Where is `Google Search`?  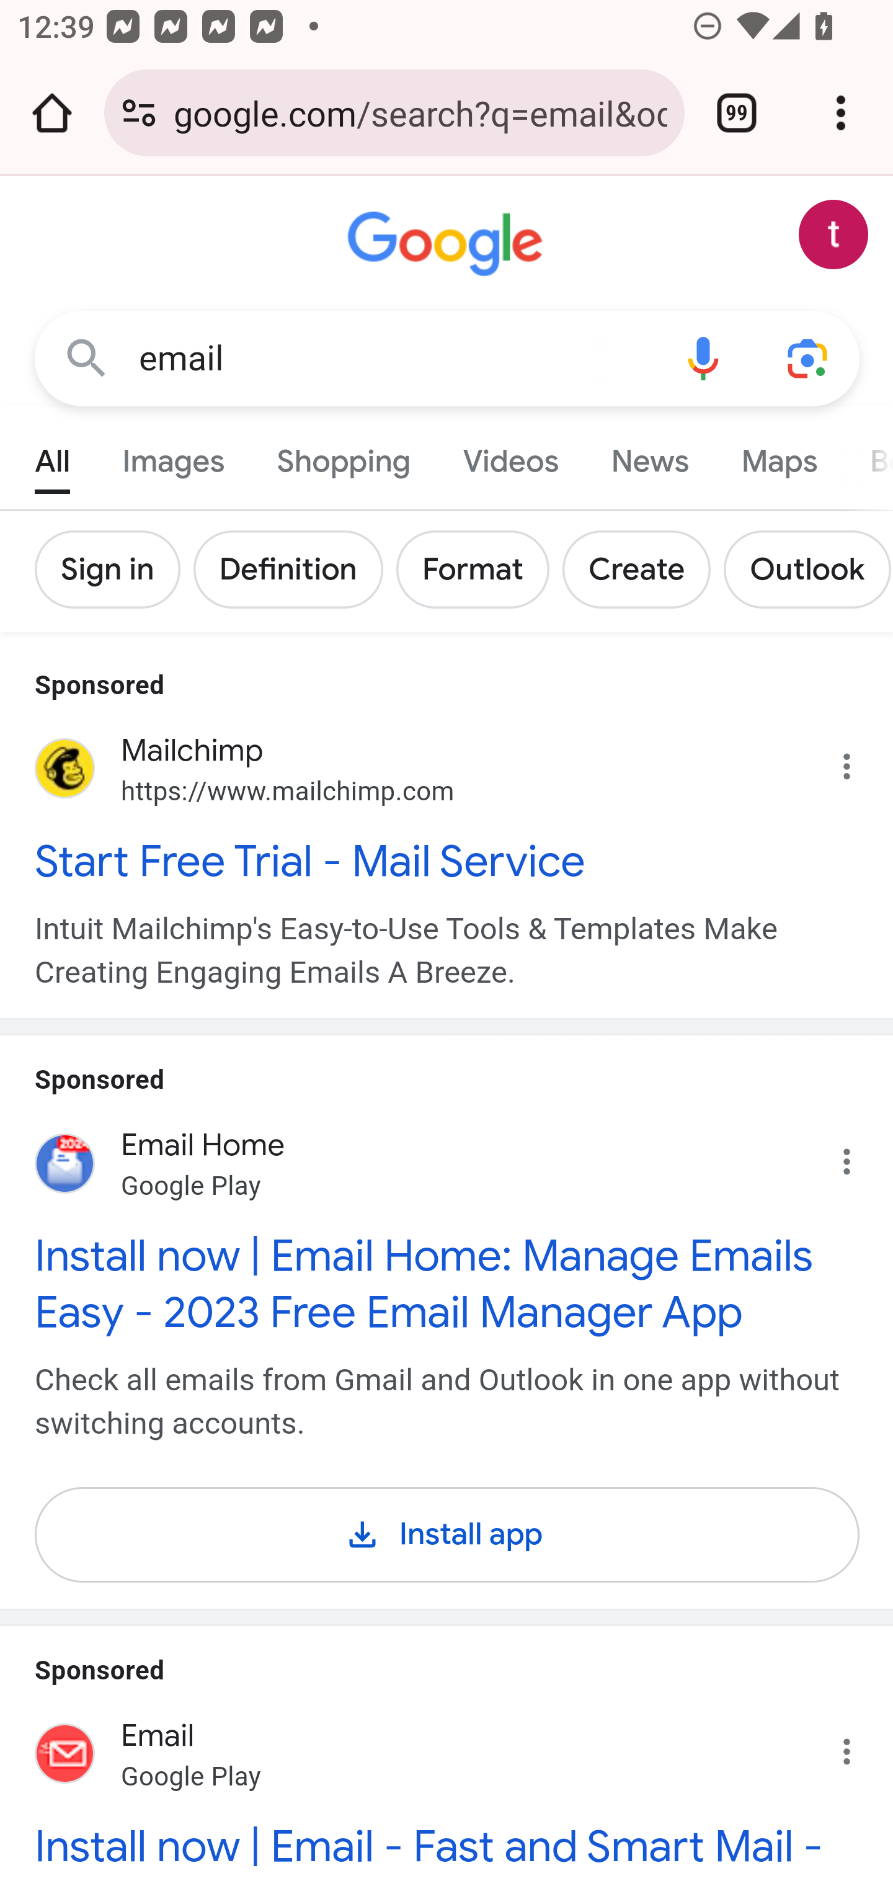 Google Search is located at coordinates (87, 357).